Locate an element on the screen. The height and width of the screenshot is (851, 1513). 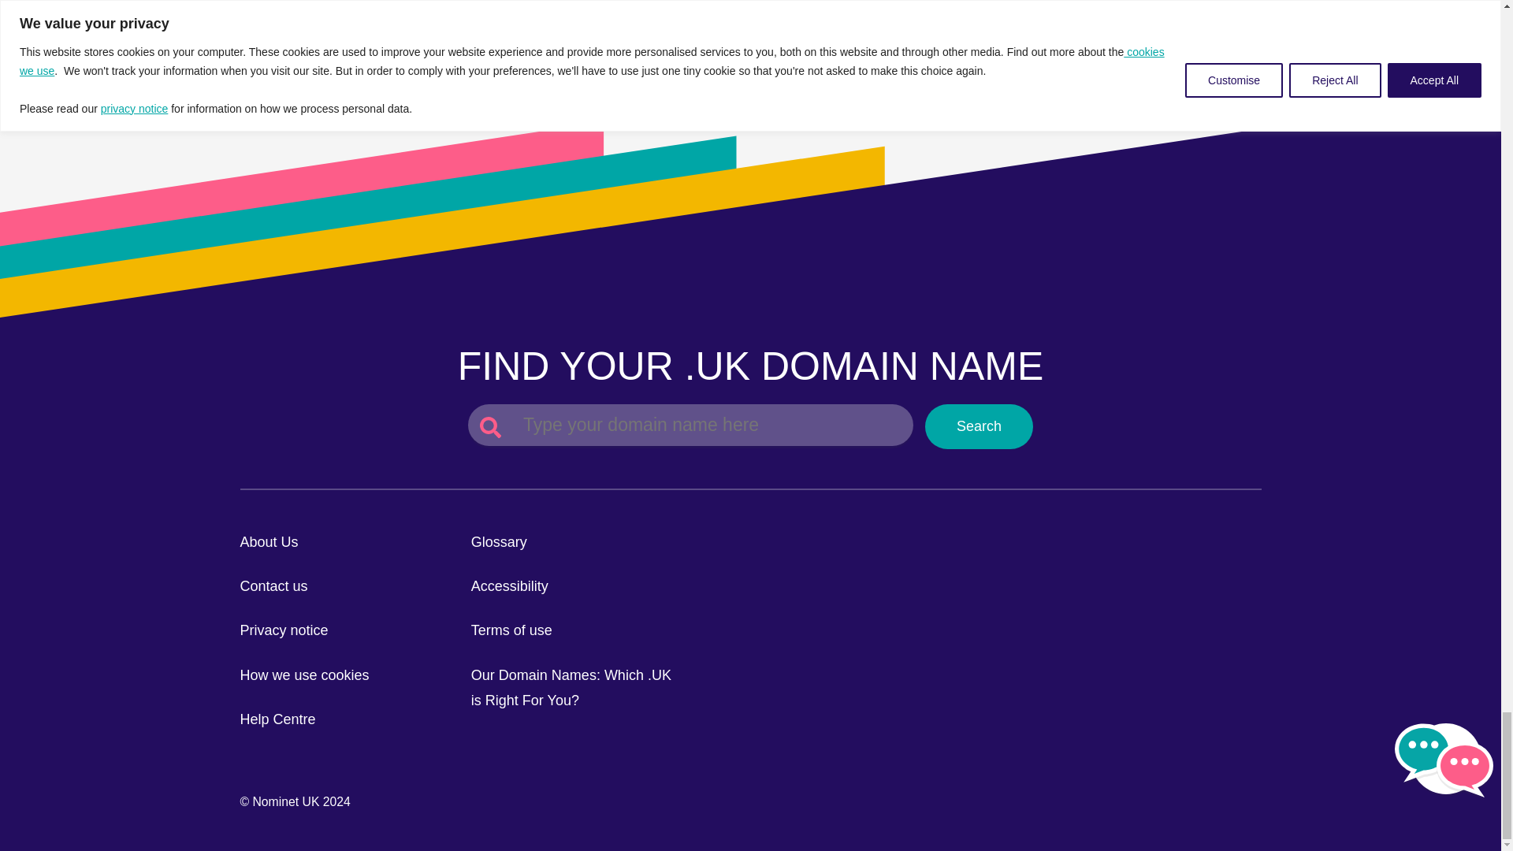
Contact us is located at coordinates (273, 586).